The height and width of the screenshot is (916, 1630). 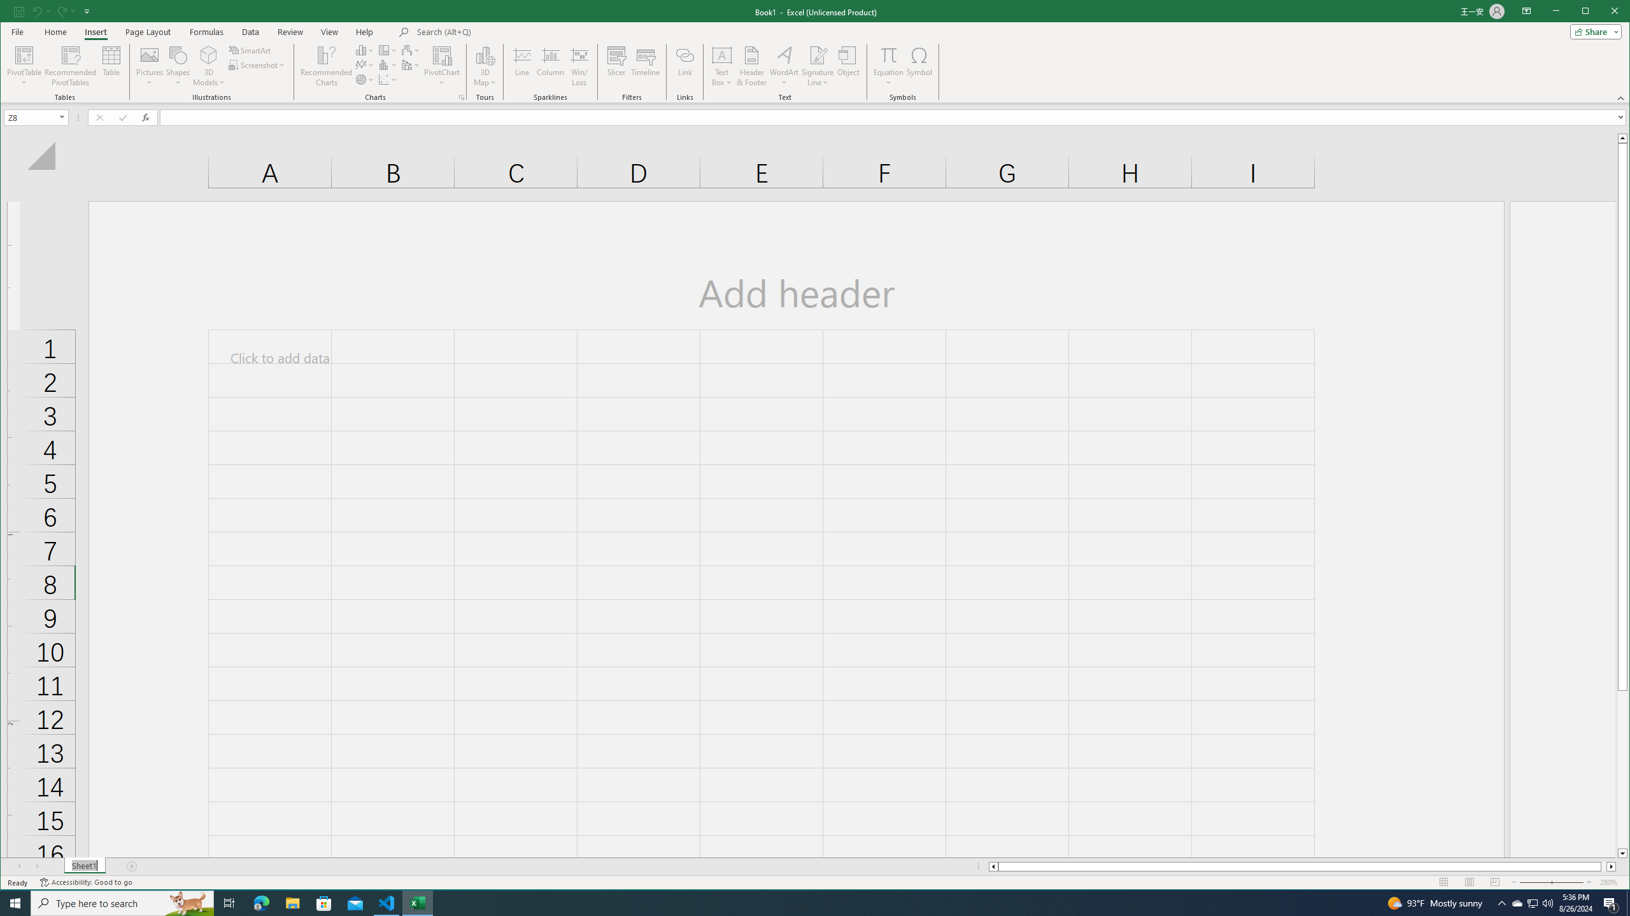 I want to click on Microsoft Edge, so click(x=261, y=903).